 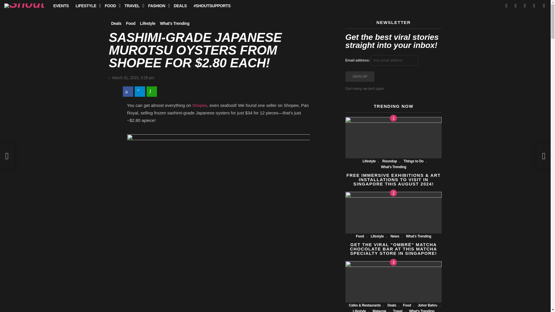 What do you see at coordinates (140, 91) in the screenshot?
I see `Share on Telegram` at bounding box center [140, 91].